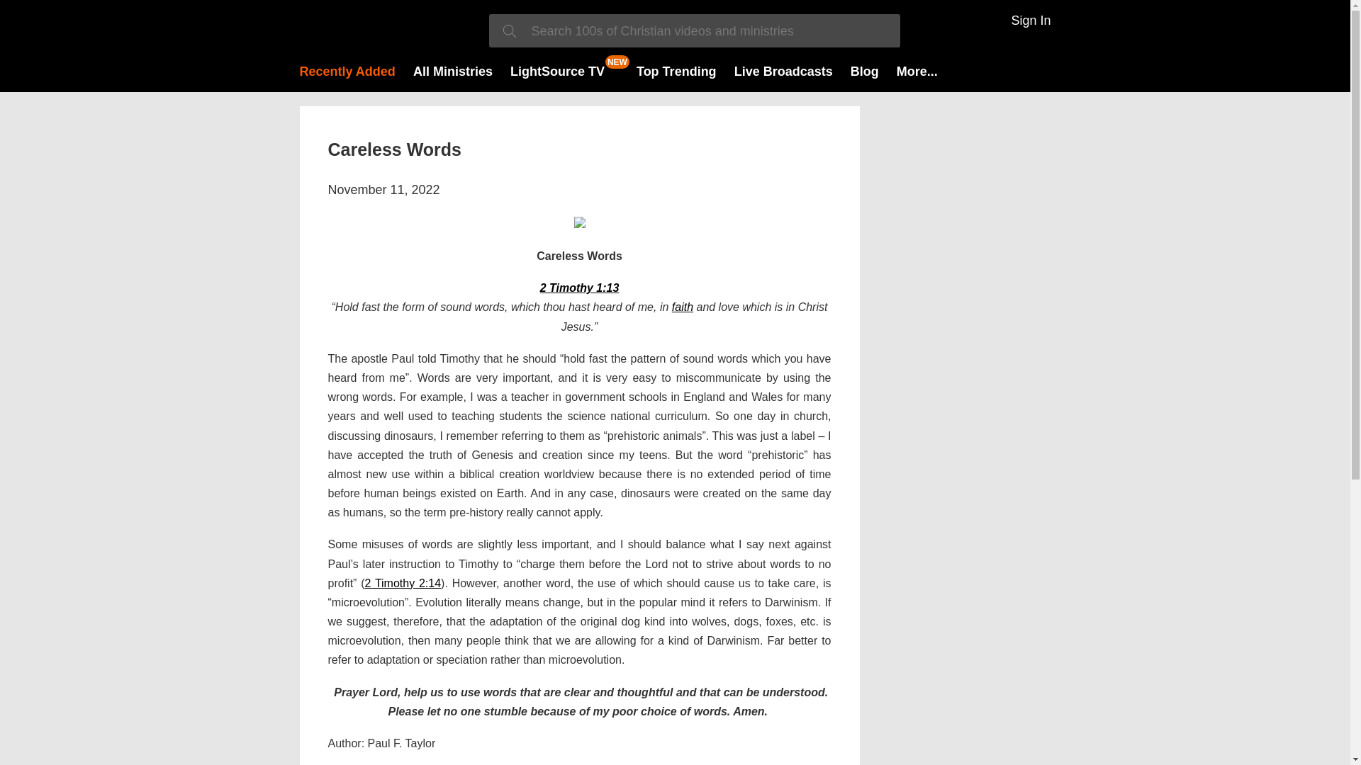 This screenshot has width=1361, height=765. I want to click on Top Trending, so click(676, 71).